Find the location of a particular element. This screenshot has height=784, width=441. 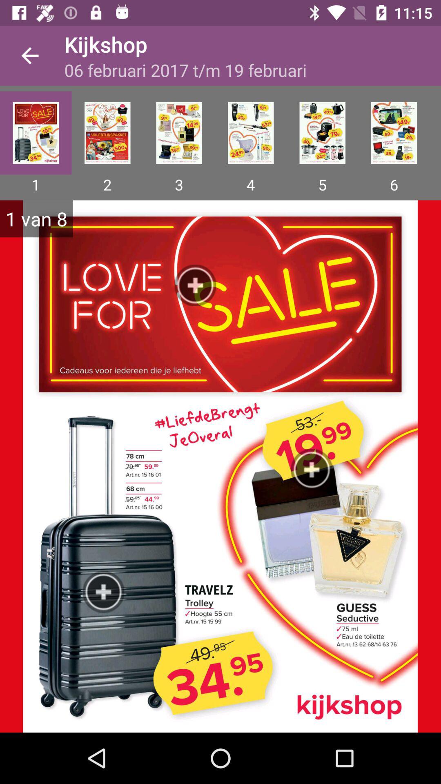

press icon above 6 app is located at coordinates (394, 133).